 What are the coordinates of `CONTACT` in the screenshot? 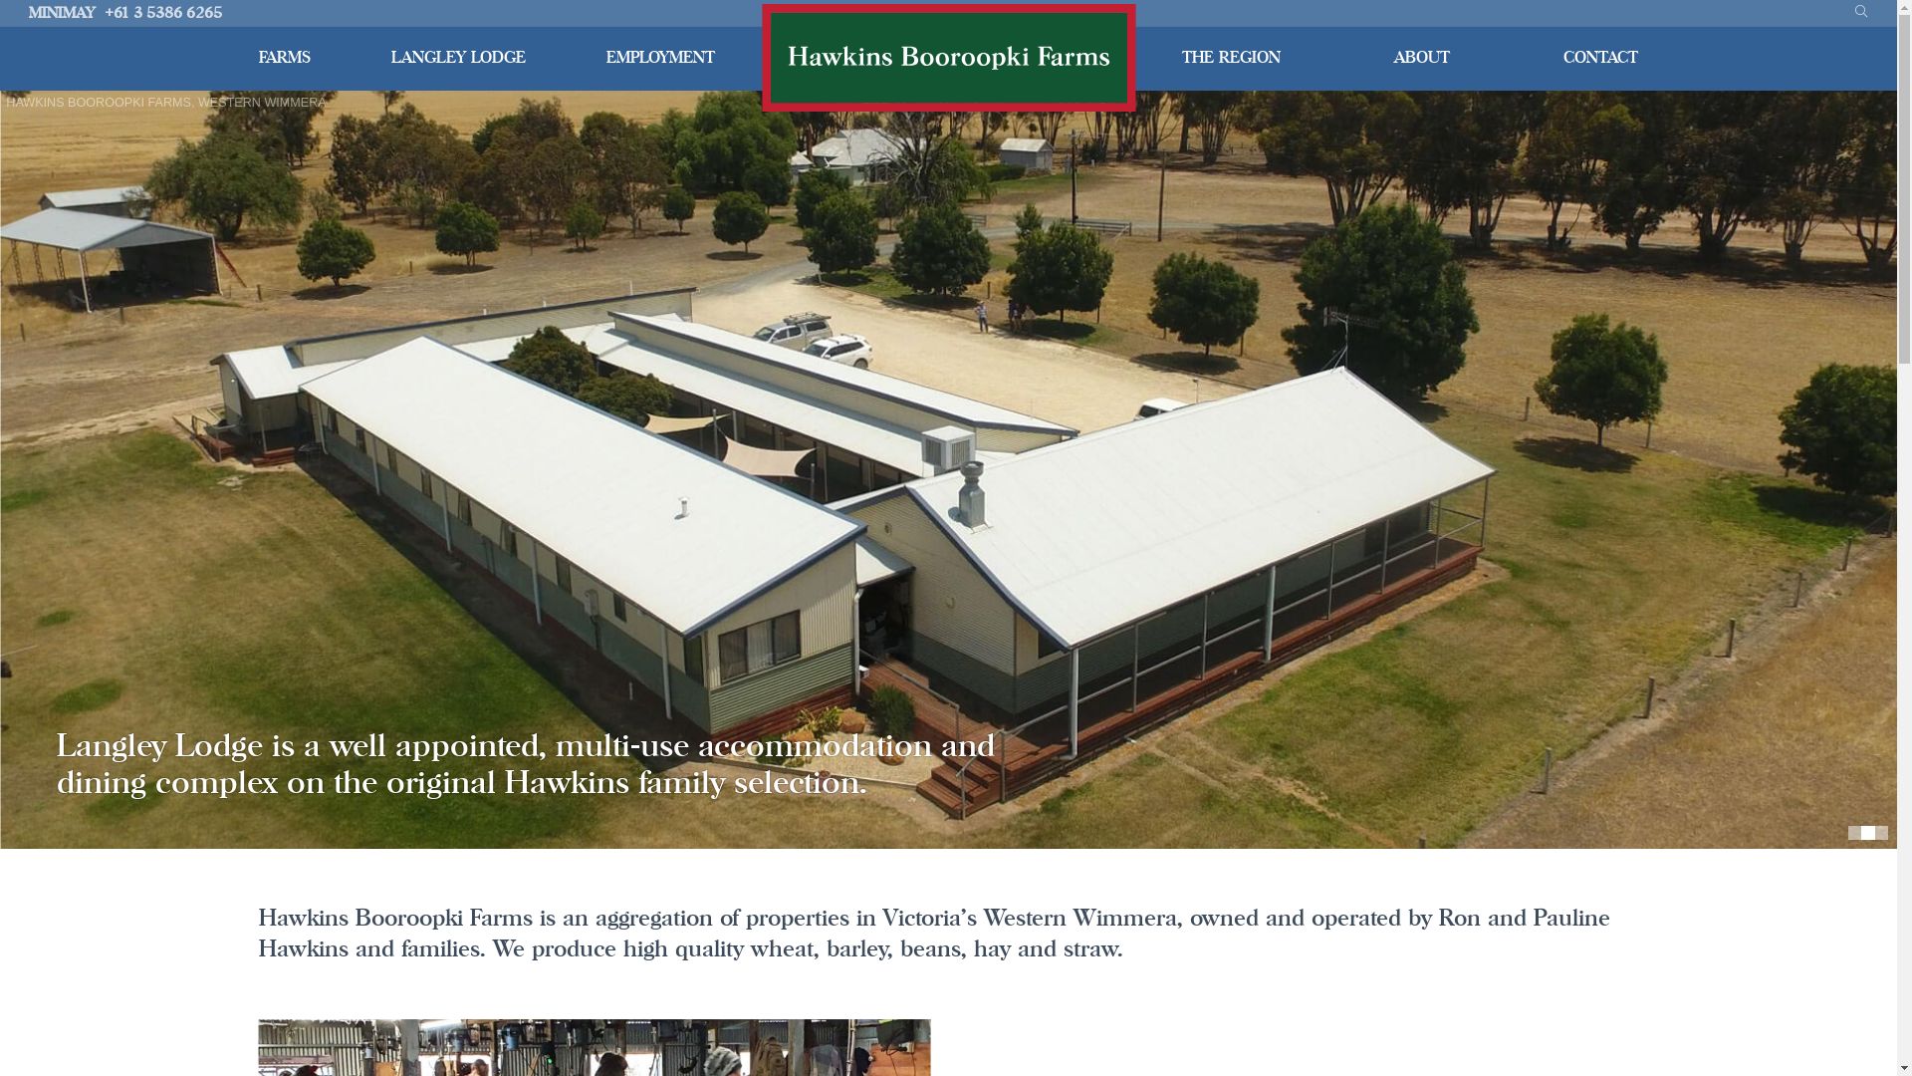 It's located at (1601, 58).